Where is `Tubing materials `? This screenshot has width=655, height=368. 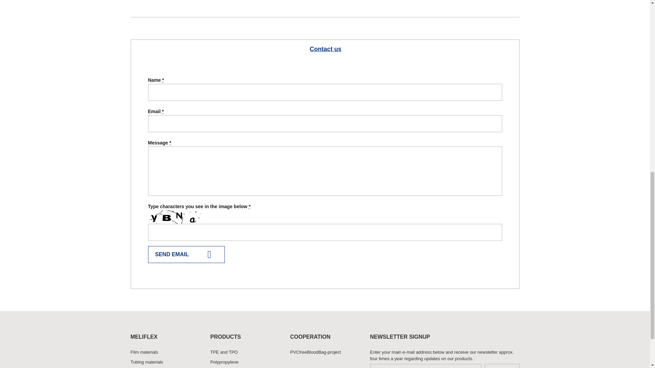
Tubing materials  is located at coordinates (165, 362).